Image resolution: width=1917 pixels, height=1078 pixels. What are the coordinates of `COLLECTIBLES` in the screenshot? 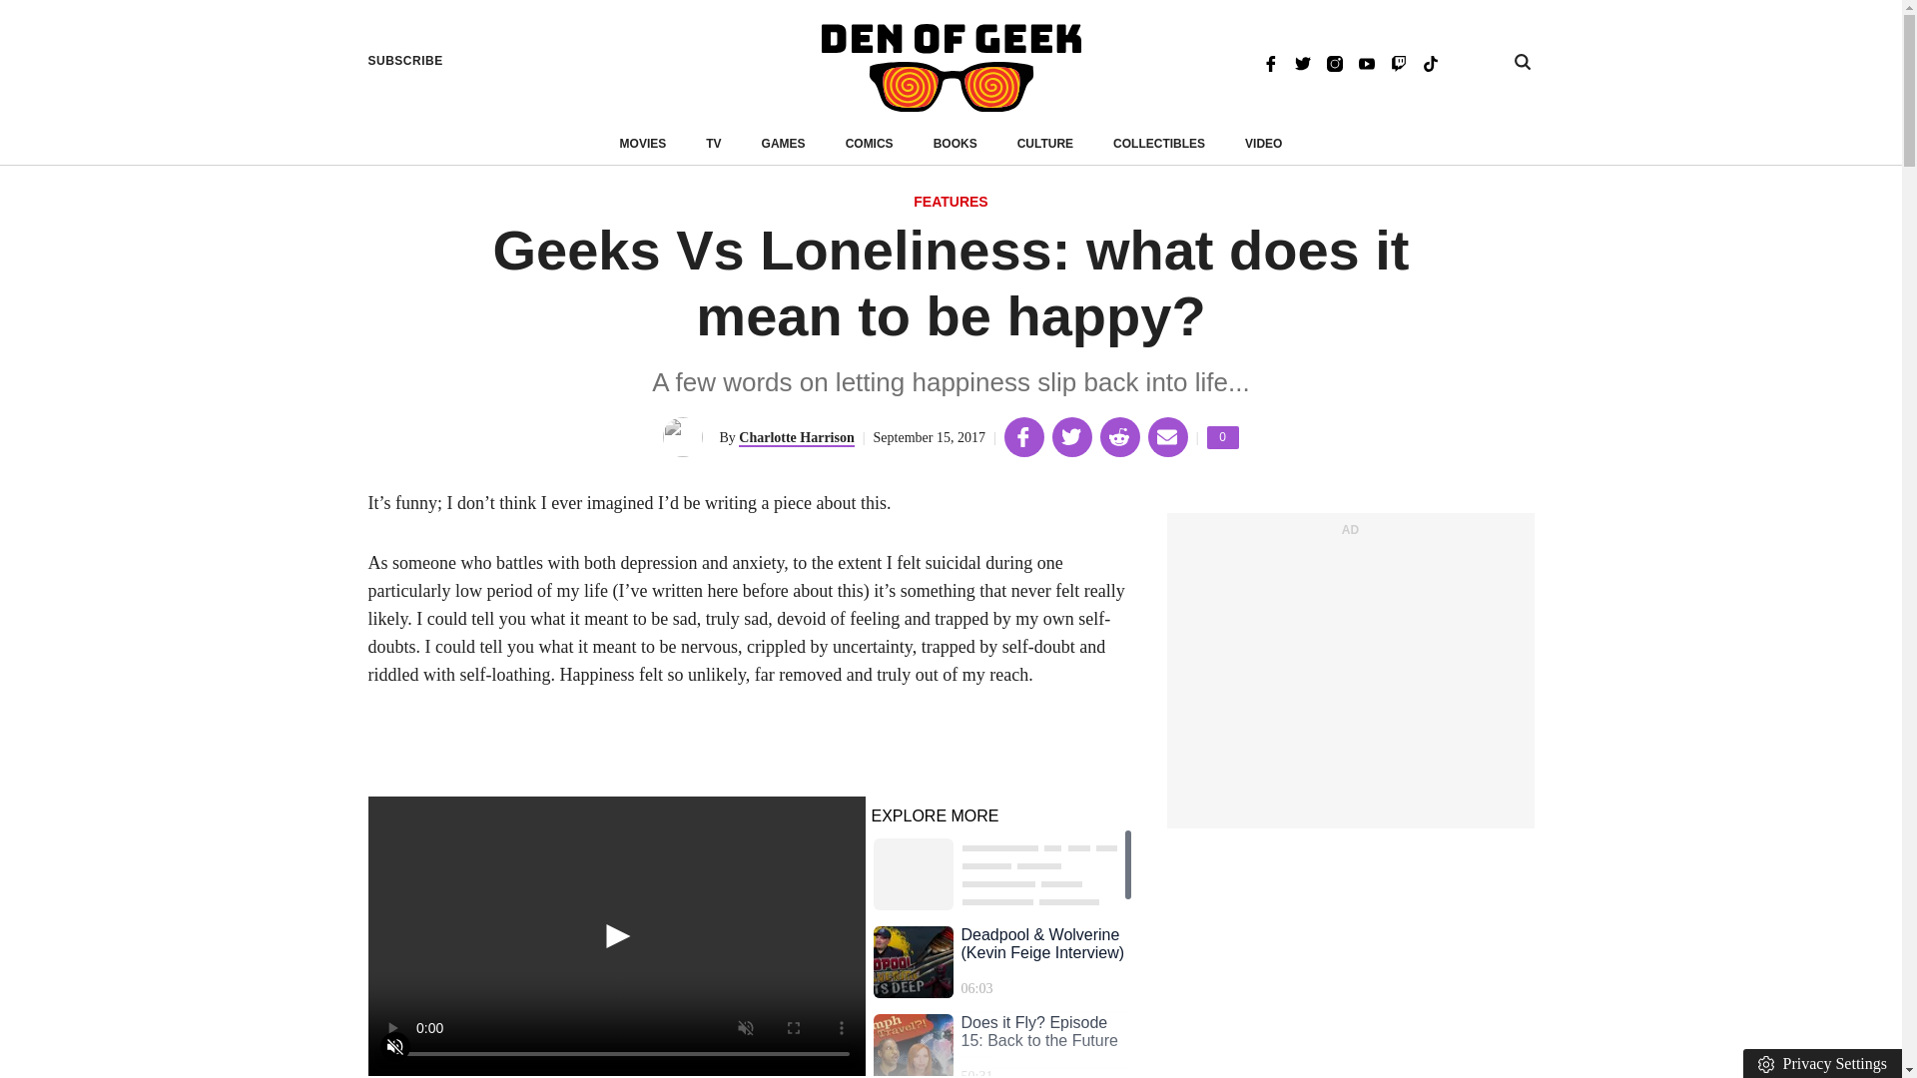 It's located at (1159, 144).